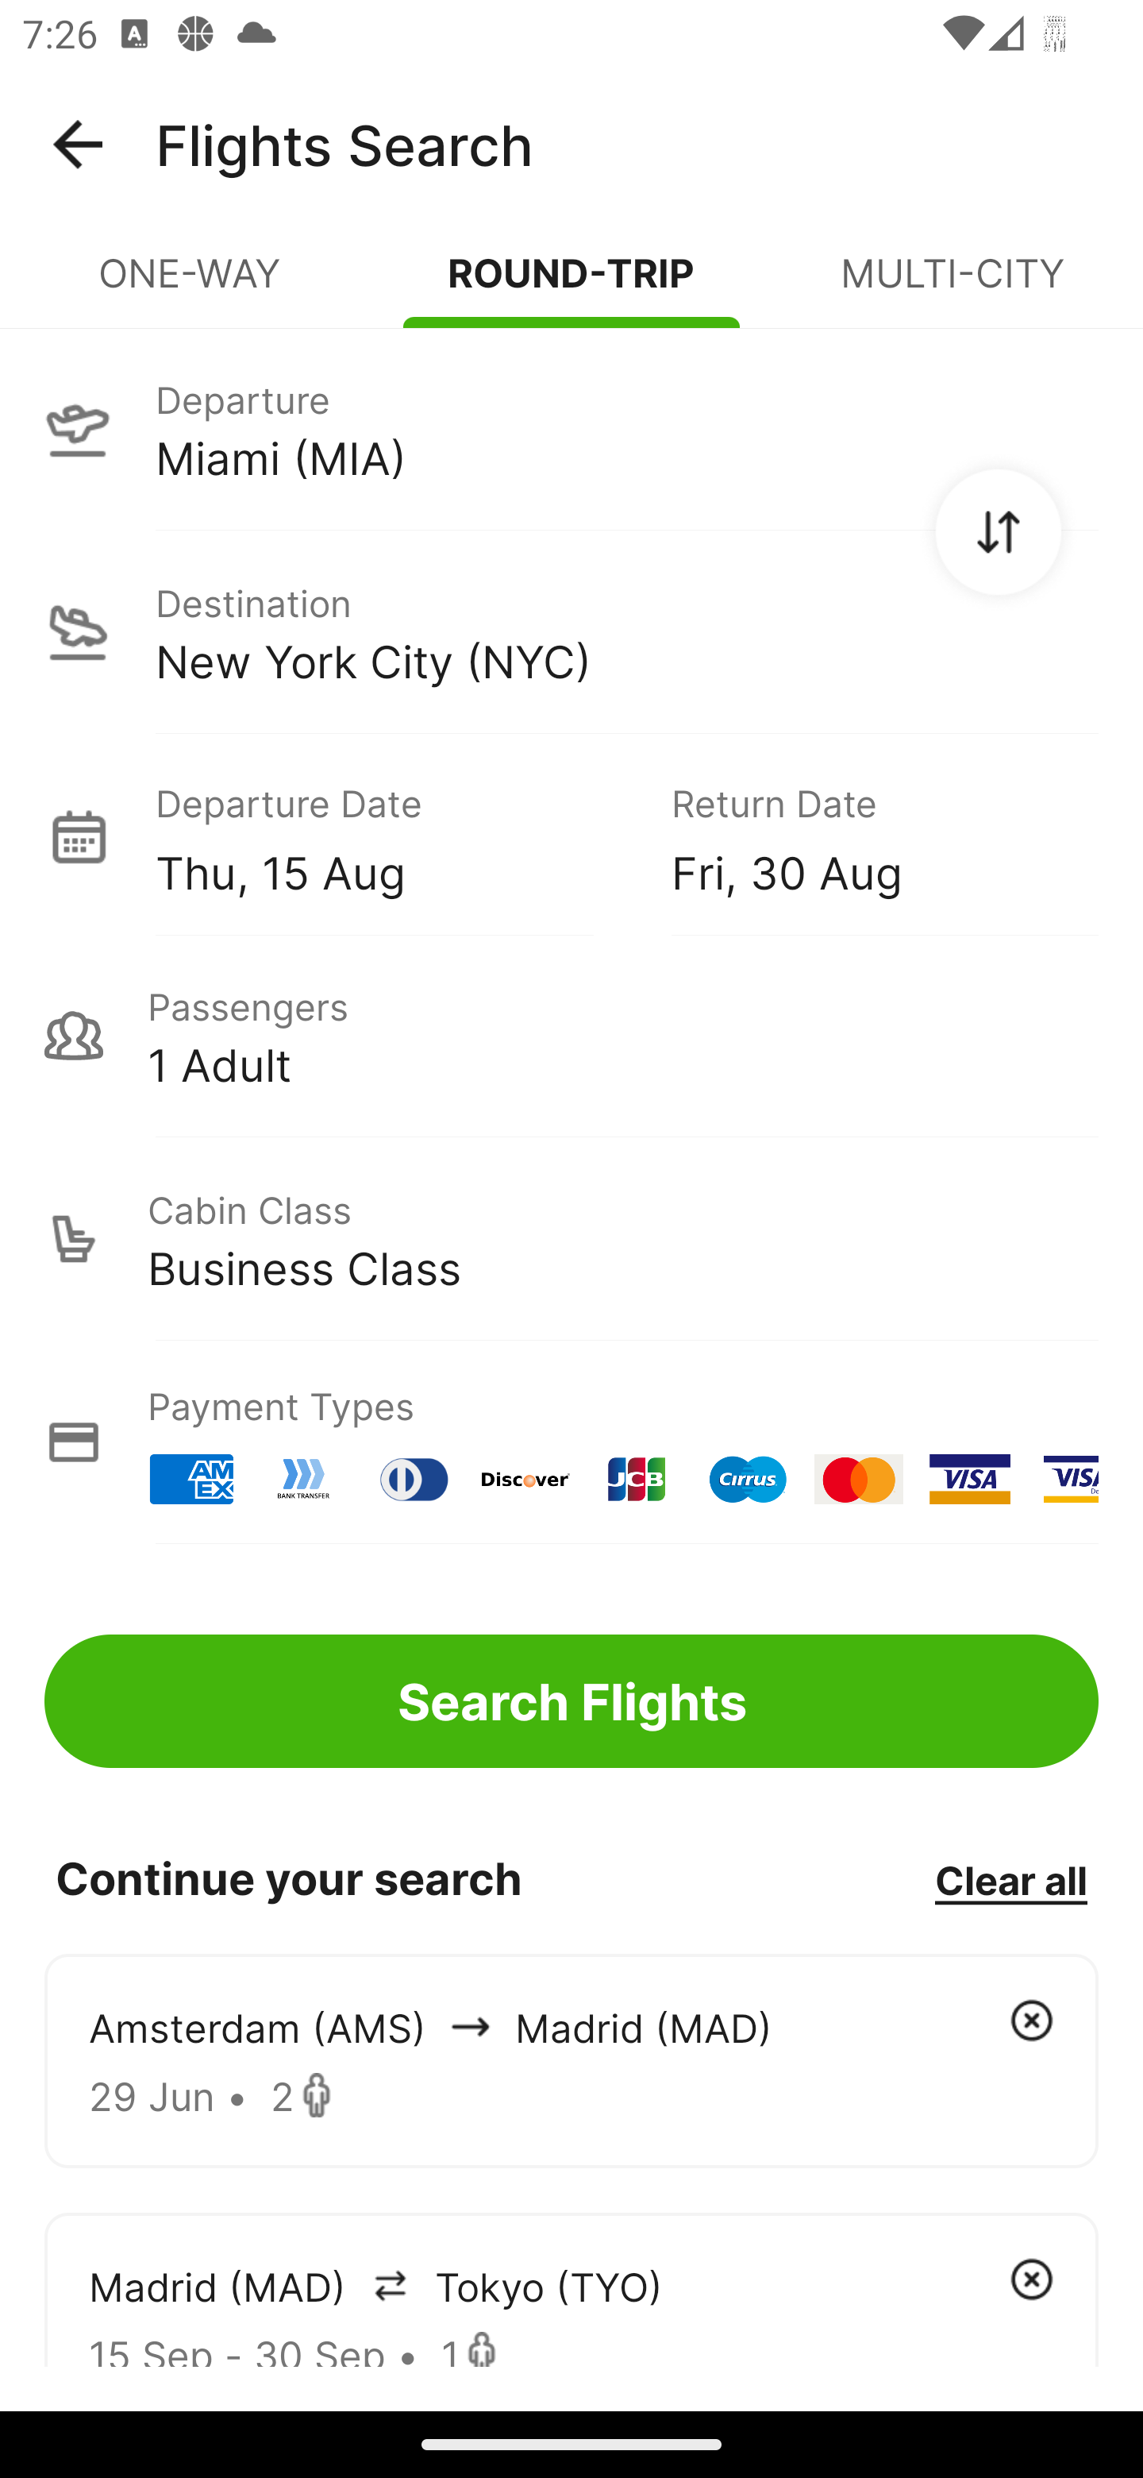  I want to click on Cabin Class Business Class, so click(571, 1239).